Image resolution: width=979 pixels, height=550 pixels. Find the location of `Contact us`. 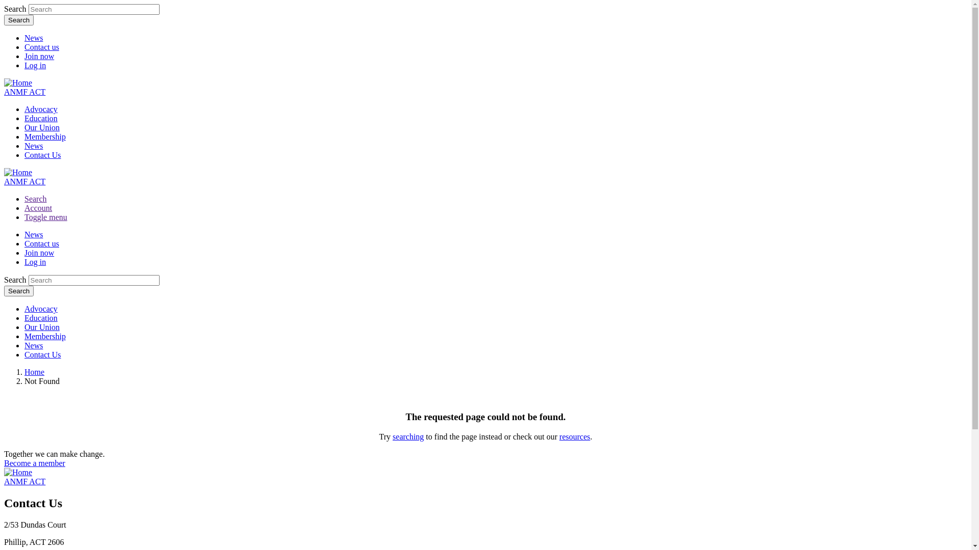

Contact us is located at coordinates (42, 243).